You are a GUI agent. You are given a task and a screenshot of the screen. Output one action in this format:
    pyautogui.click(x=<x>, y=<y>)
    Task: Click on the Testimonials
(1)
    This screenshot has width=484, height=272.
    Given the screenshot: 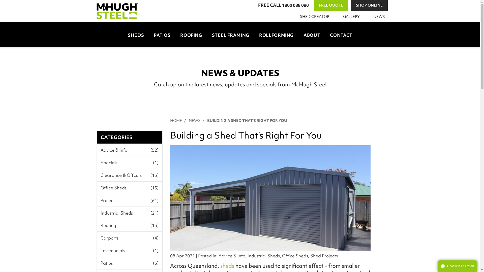 What is the action you would take?
    pyautogui.click(x=130, y=250)
    